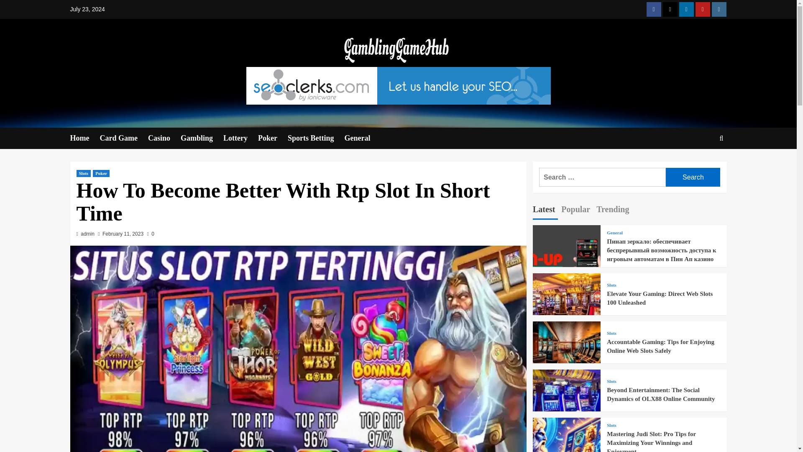 This screenshot has width=803, height=452. Describe the element at coordinates (101, 173) in the screenshot. I see `Poker` at that location.